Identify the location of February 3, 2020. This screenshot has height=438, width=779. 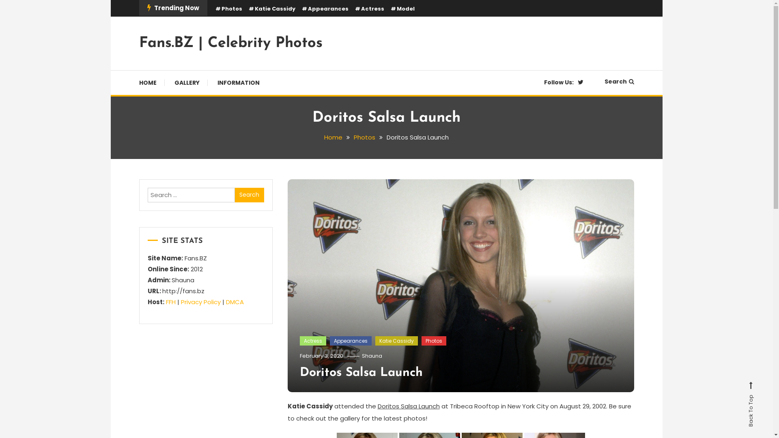
(321, 356).